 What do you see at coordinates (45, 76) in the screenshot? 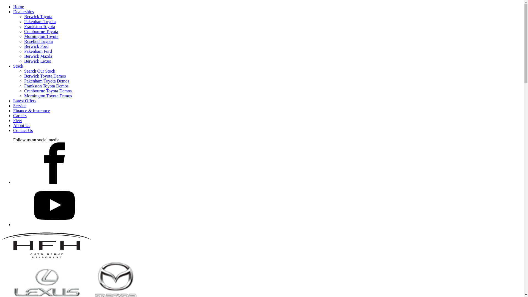
I see `Berwick Toyota Demos` at bounding box center [45, 76].